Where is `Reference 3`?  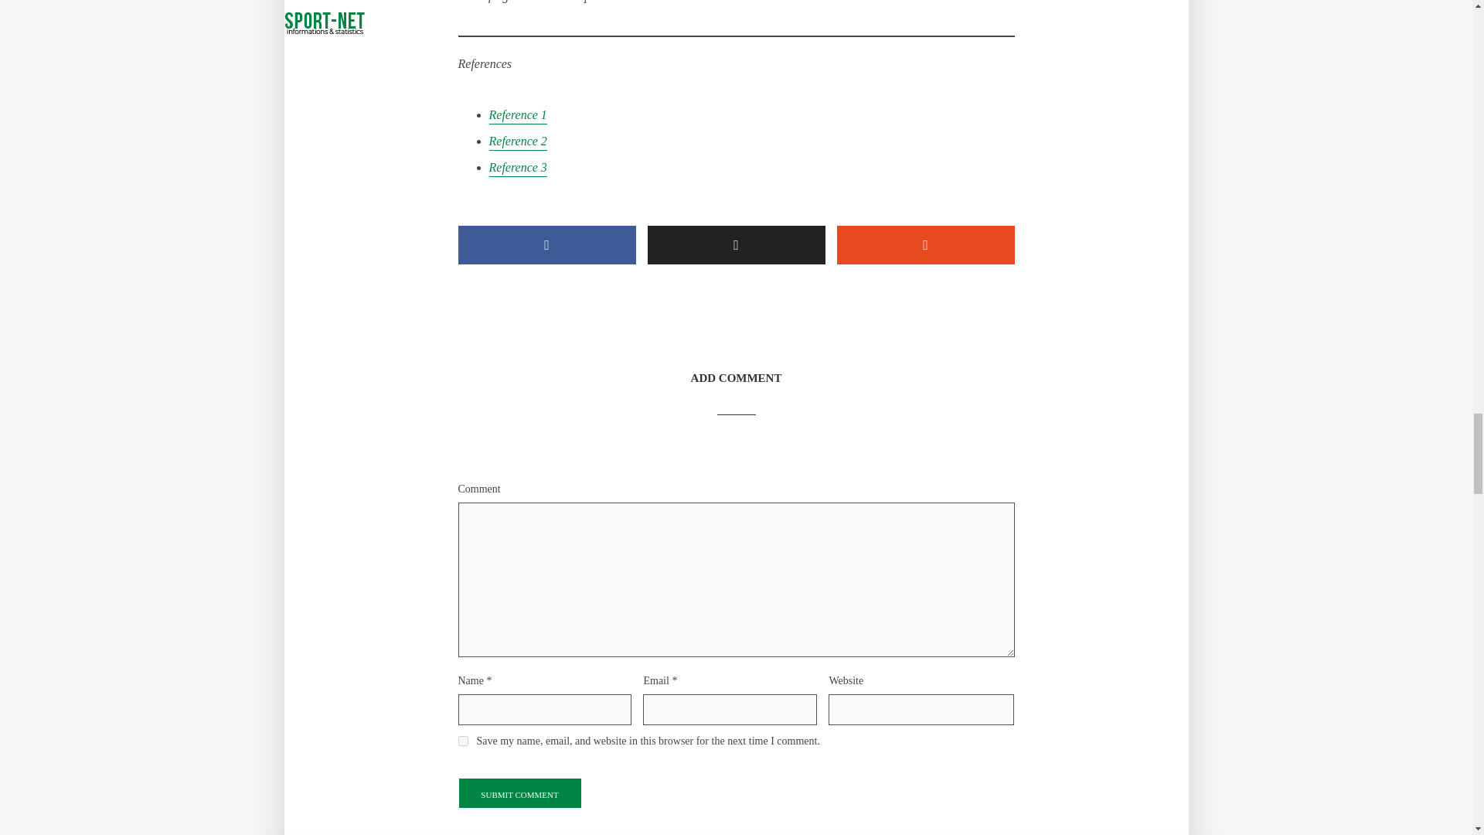 Reference 3 is located at coordinates (516, 169).